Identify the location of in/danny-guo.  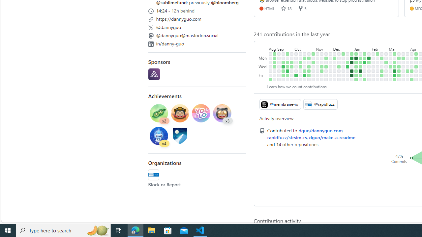
(197, 43).